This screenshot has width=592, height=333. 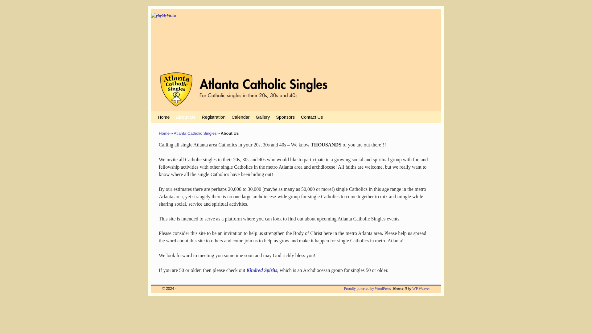 What do you see at coordinates (195, 133) in the screenshot?
I see `Atlanta Catholic Singles` at bounding box center [195, 133].